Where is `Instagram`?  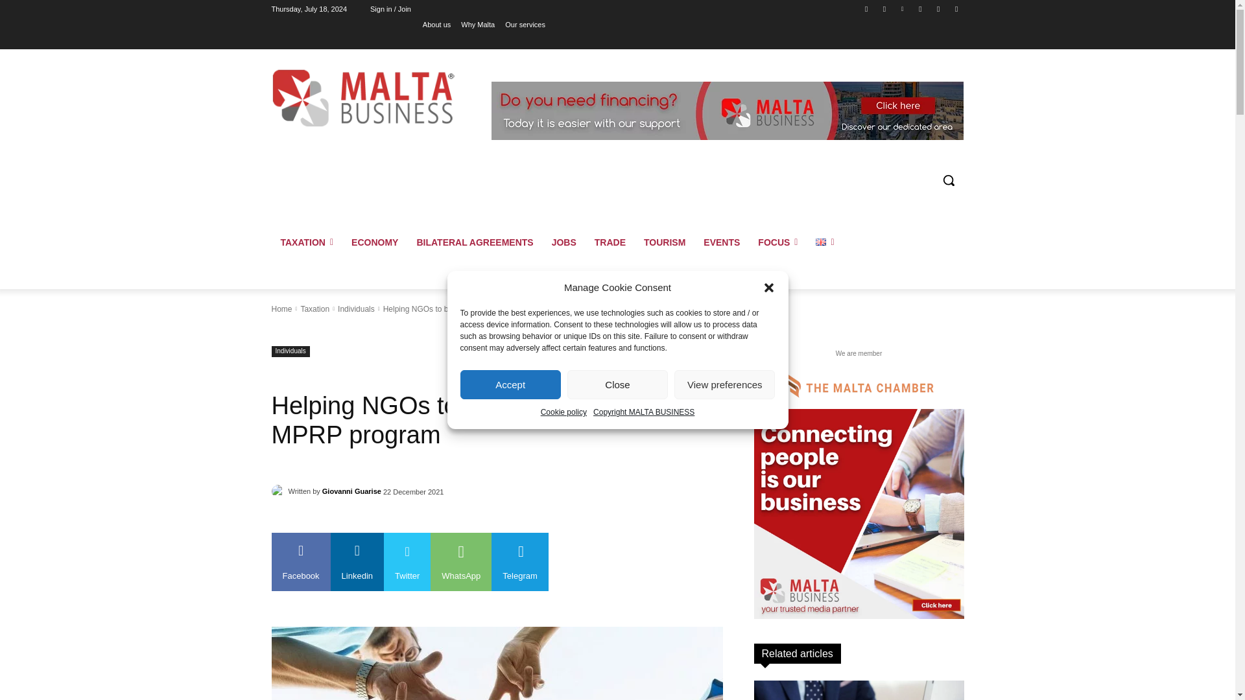 Instagram is located at coordinates (884, 8).